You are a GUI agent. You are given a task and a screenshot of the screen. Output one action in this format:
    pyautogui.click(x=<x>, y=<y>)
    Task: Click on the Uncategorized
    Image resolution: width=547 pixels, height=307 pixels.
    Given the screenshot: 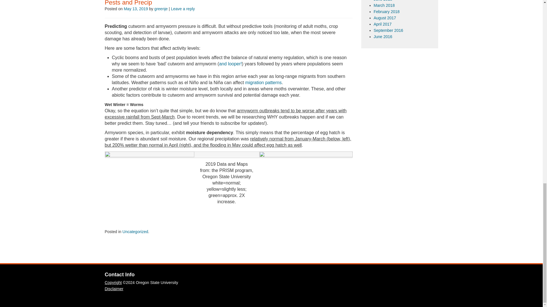 What is the action you would take?
    pyautogui.click(x=135, y=231)
    